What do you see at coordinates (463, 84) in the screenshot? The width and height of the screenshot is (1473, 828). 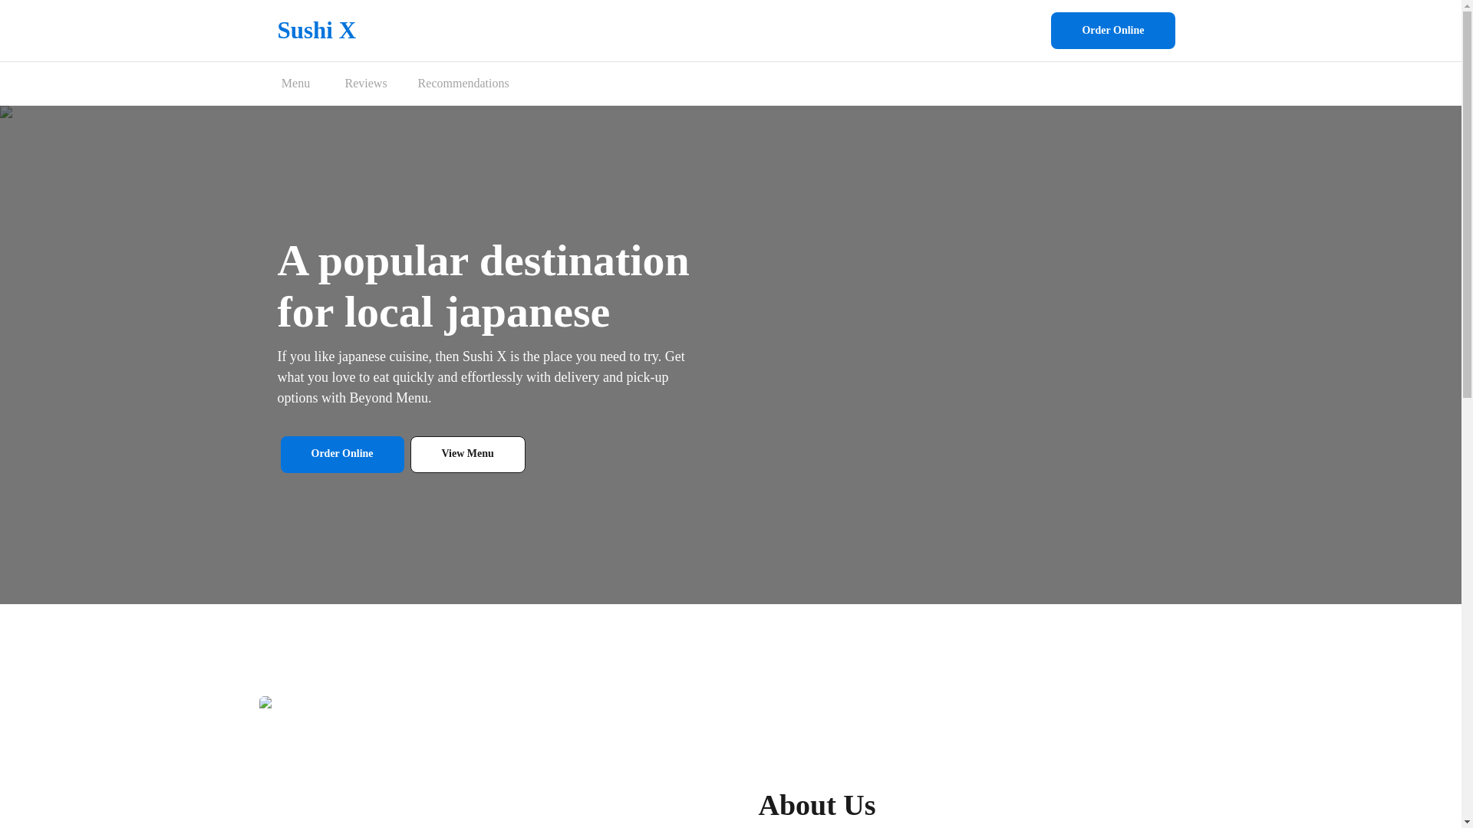 I see `Recommendations` at bounding box center [463, 84].